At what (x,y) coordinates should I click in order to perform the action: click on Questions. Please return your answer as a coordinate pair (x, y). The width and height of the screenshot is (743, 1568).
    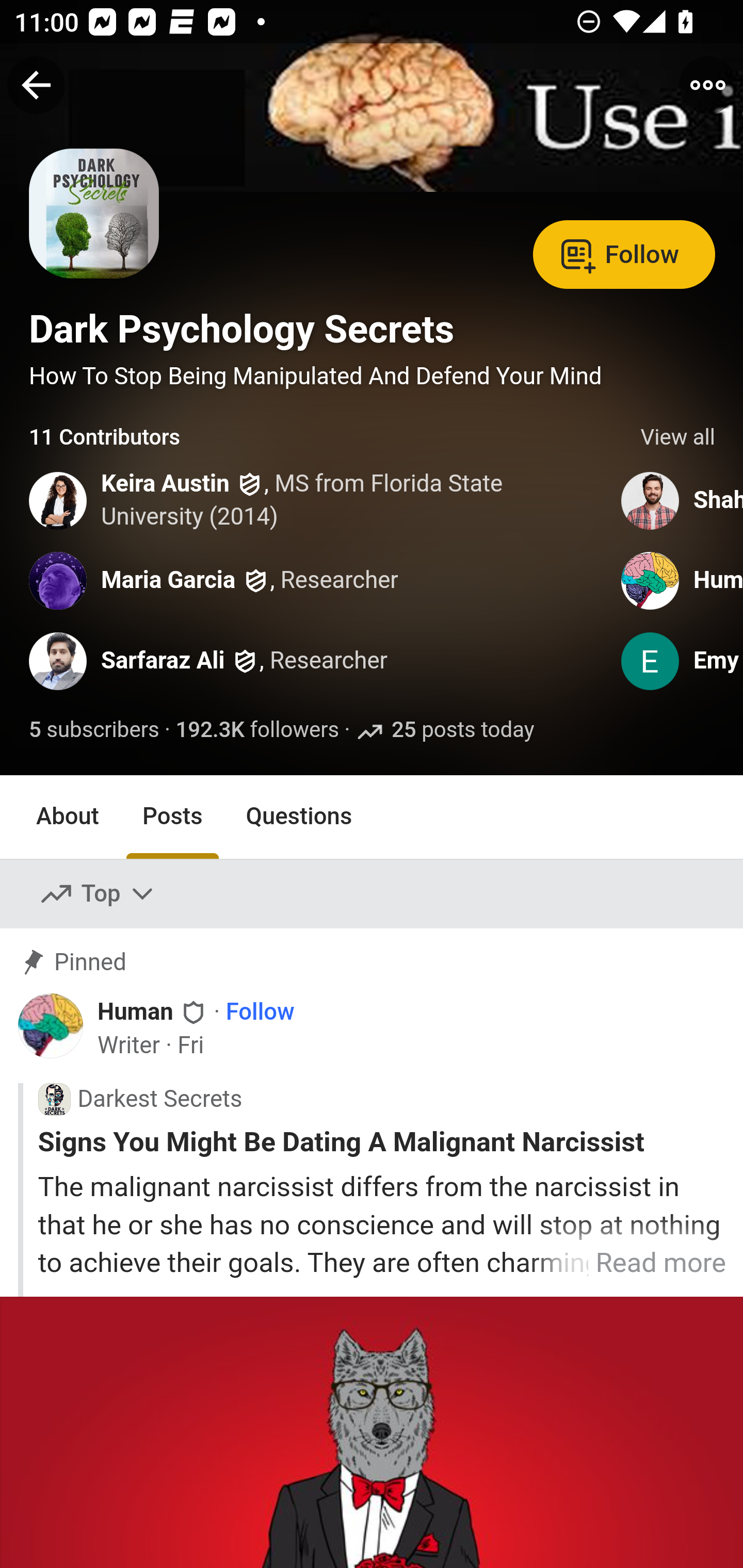
    Looking at the image, I should click on (299, 816).